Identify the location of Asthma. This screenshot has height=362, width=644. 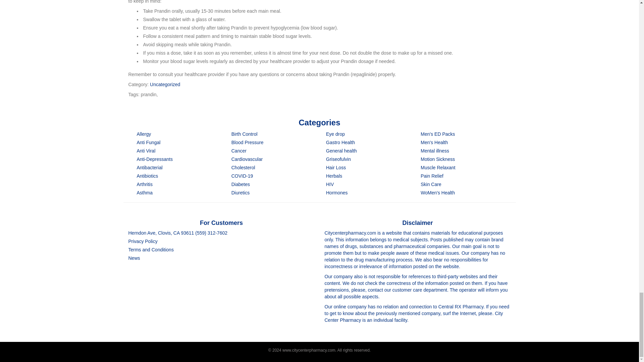
(145, 193).